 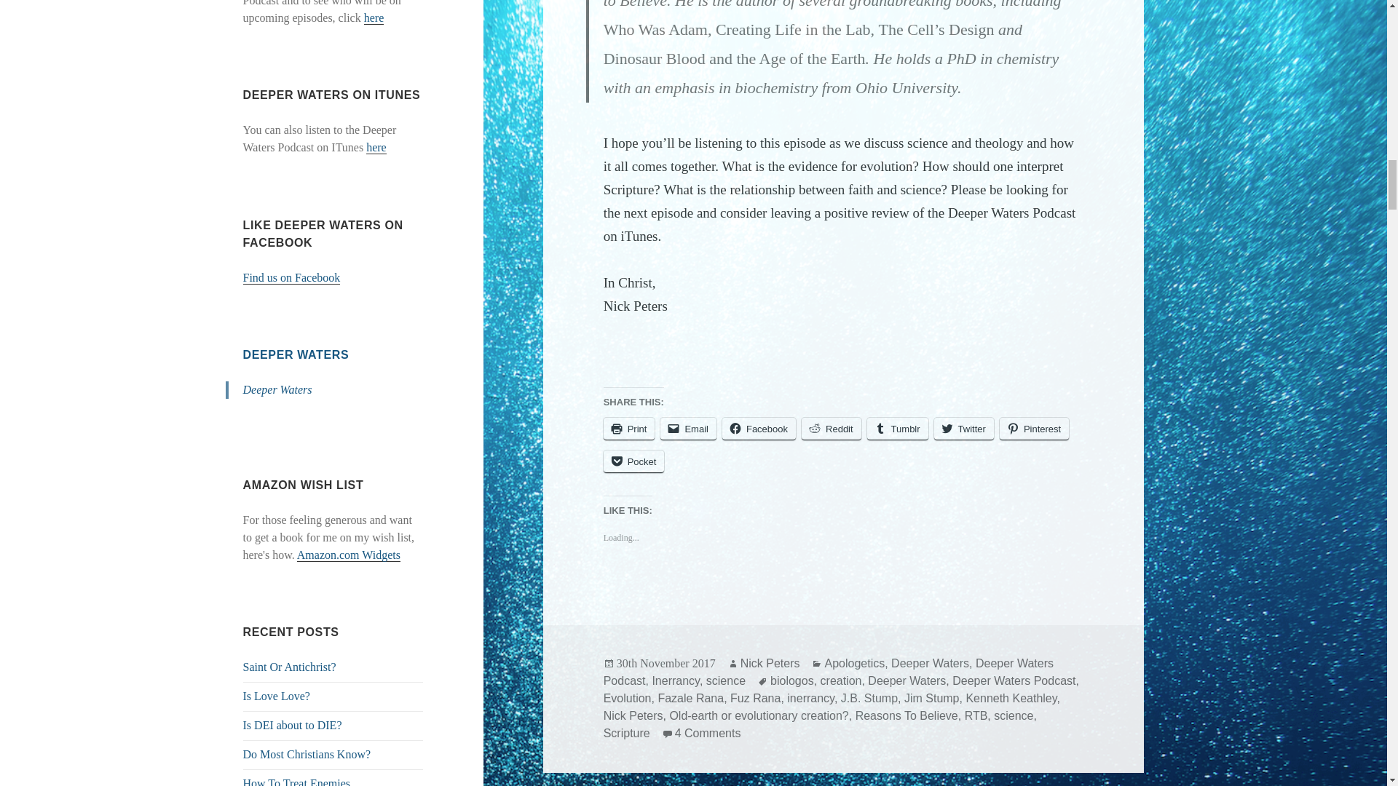 What do you see at coordinates (277, 696) in the screenshot?
I see `Is Love Love?` at bounding box center [277, 696].